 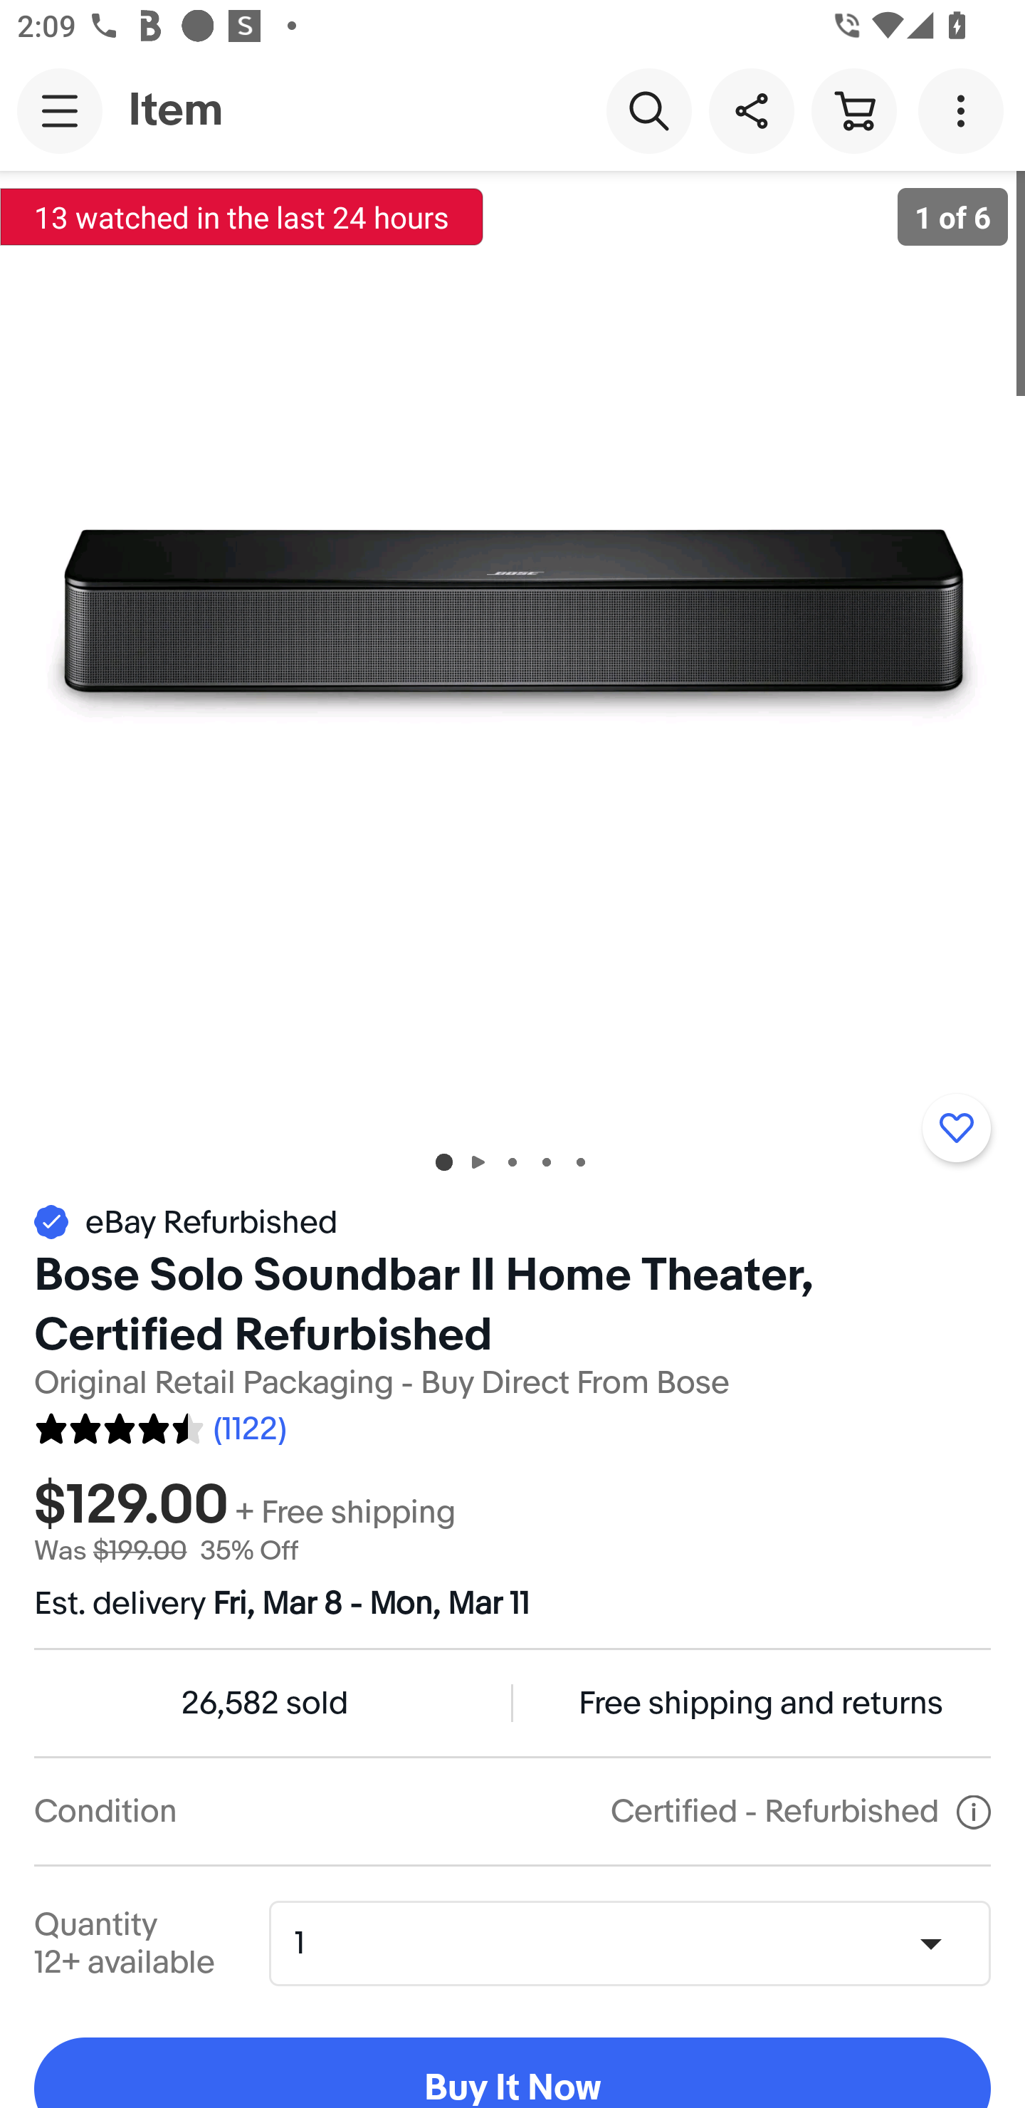 I want to click on Search, so click(x=648, y=110).